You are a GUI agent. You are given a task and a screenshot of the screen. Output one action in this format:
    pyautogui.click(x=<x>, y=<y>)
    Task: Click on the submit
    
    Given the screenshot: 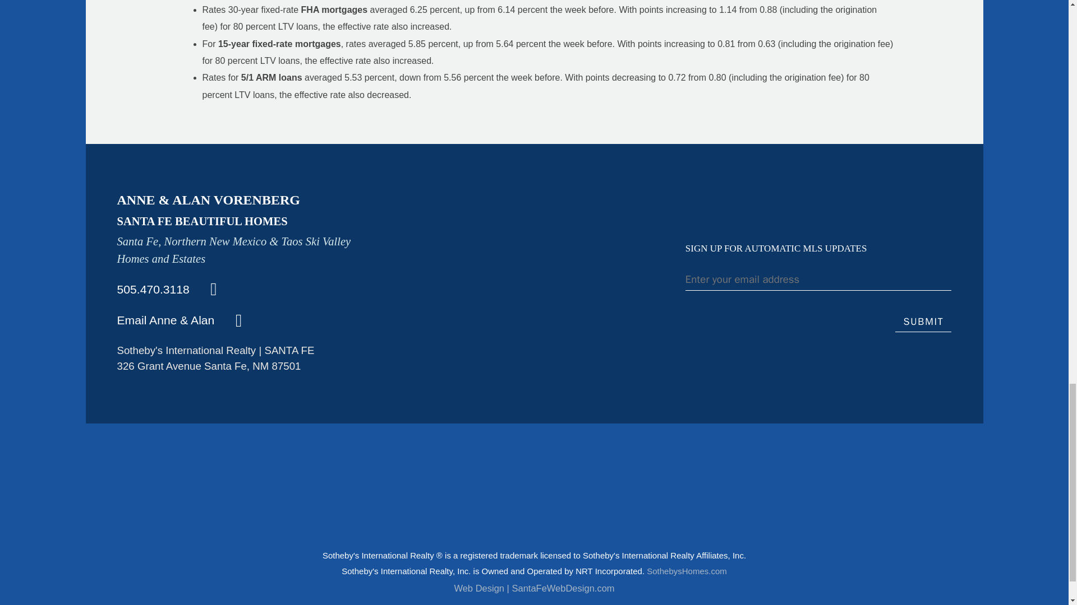 What is the action you would take?
    pyautogui.click(x=923, y=323)
    